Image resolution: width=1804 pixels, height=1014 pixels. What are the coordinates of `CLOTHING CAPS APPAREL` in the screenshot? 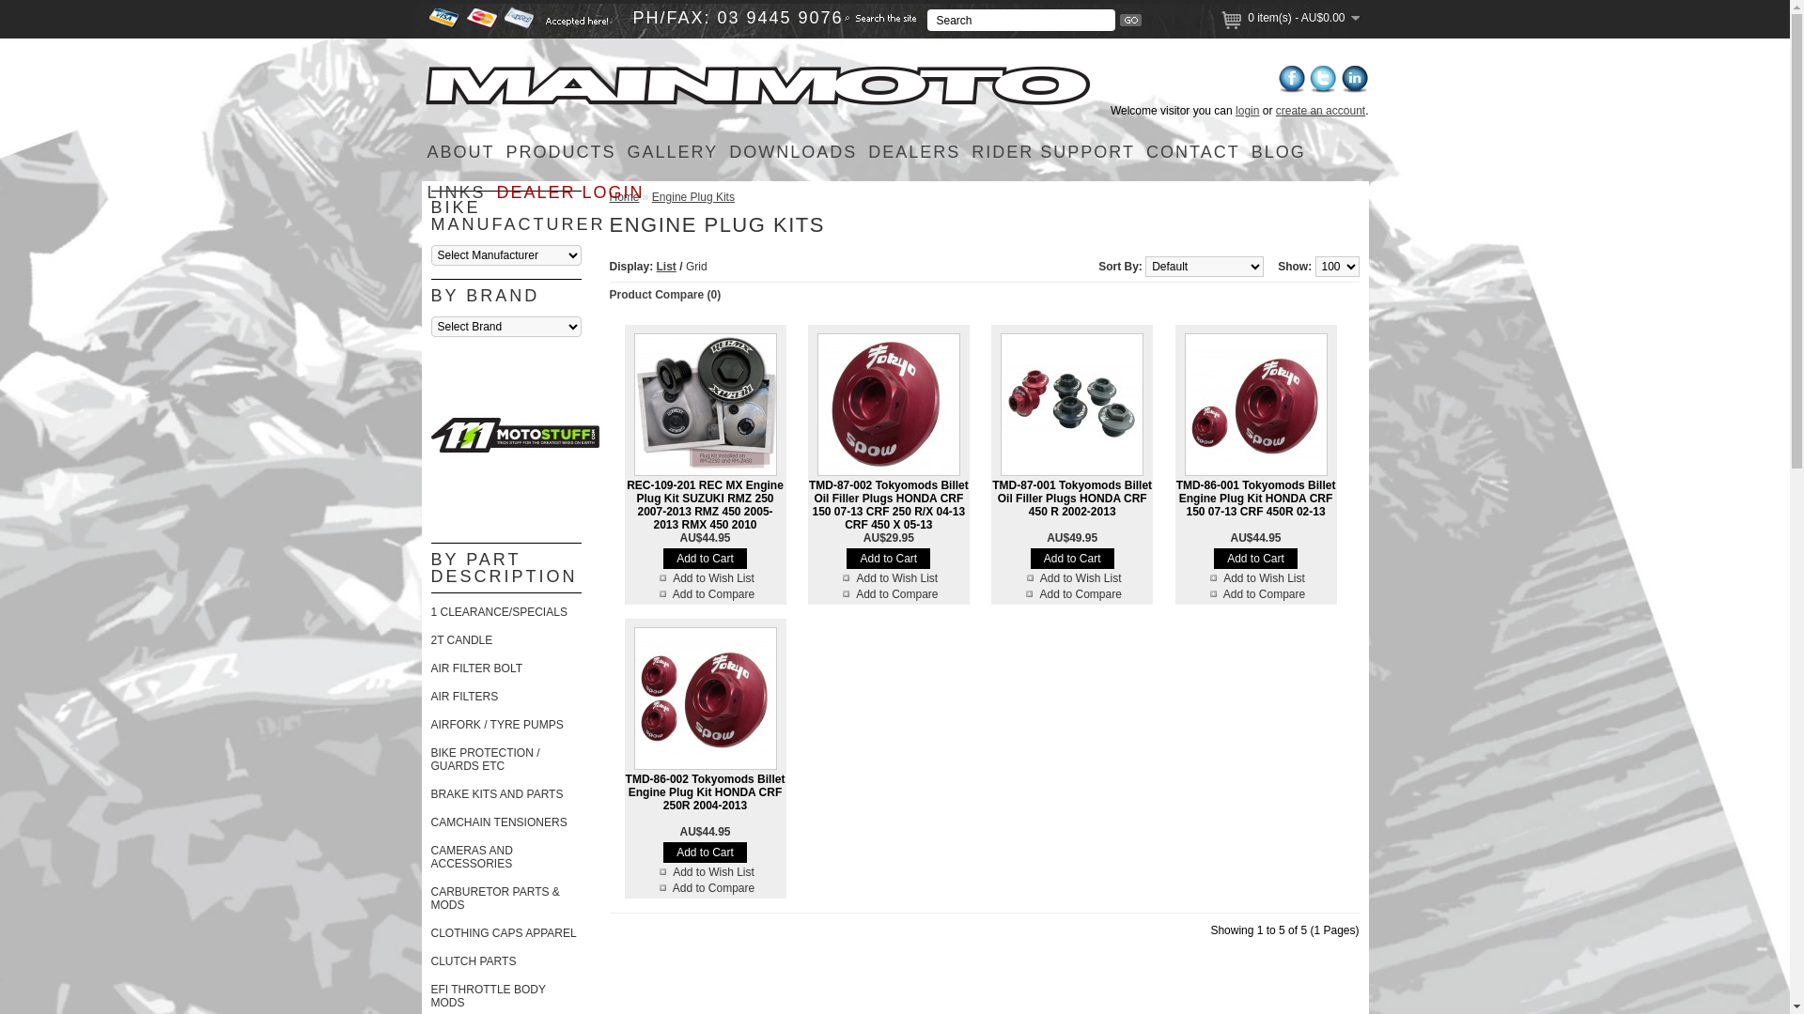 It's located at (504, 933).